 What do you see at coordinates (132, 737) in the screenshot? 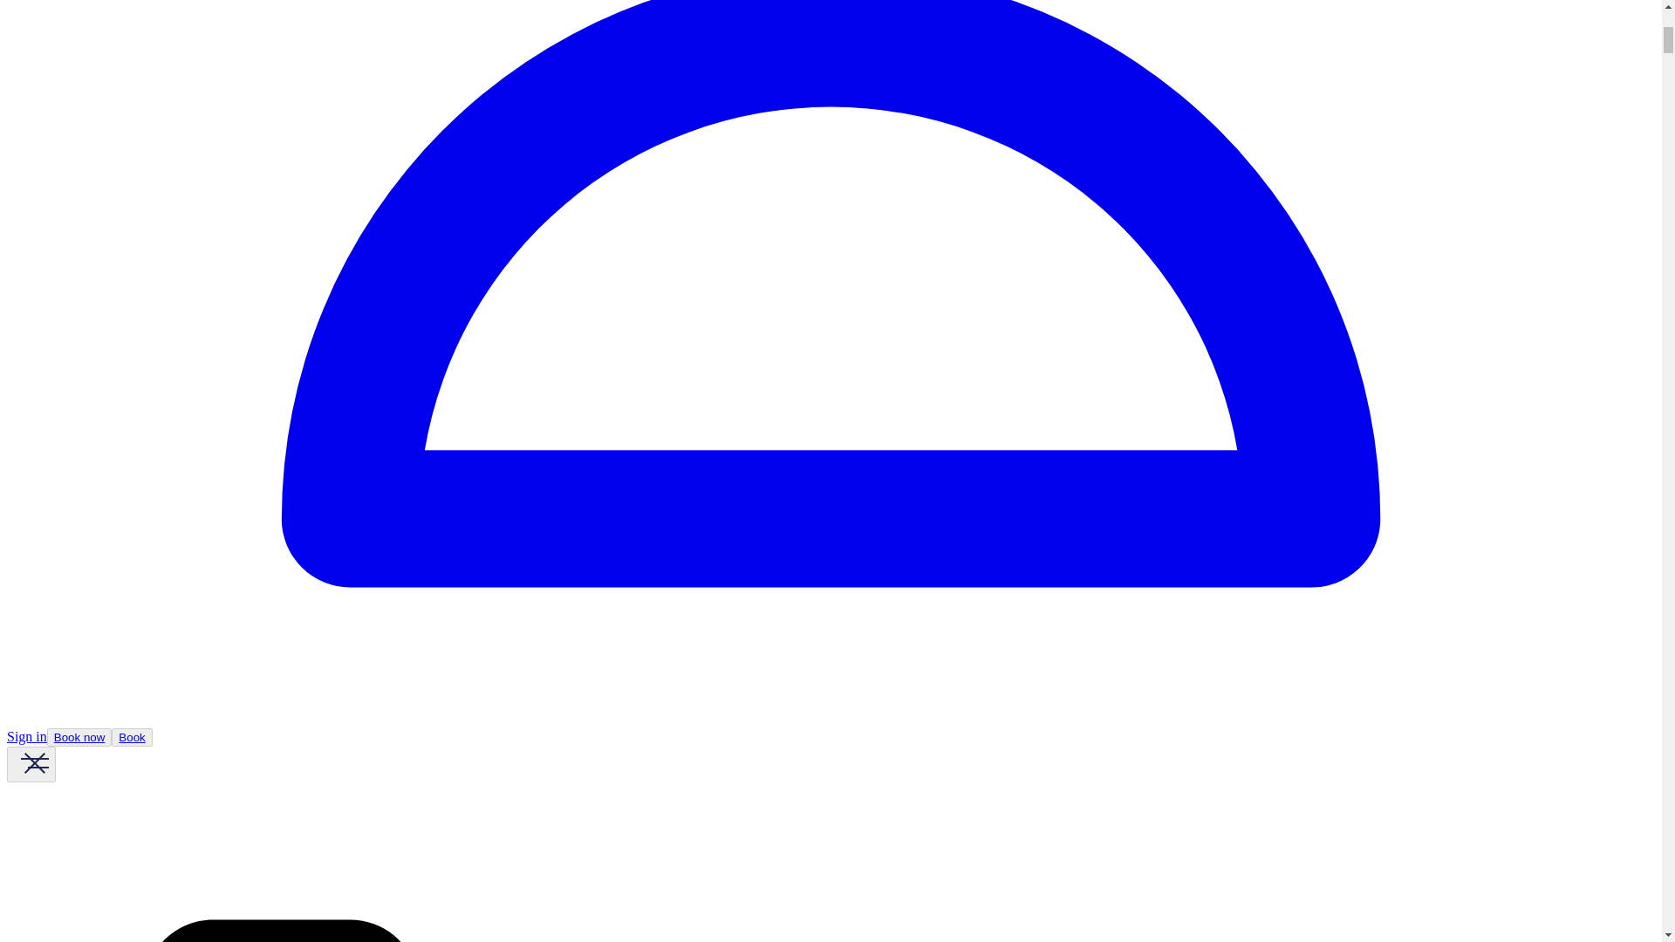
I see `Book` at bounding box center [132, 737].